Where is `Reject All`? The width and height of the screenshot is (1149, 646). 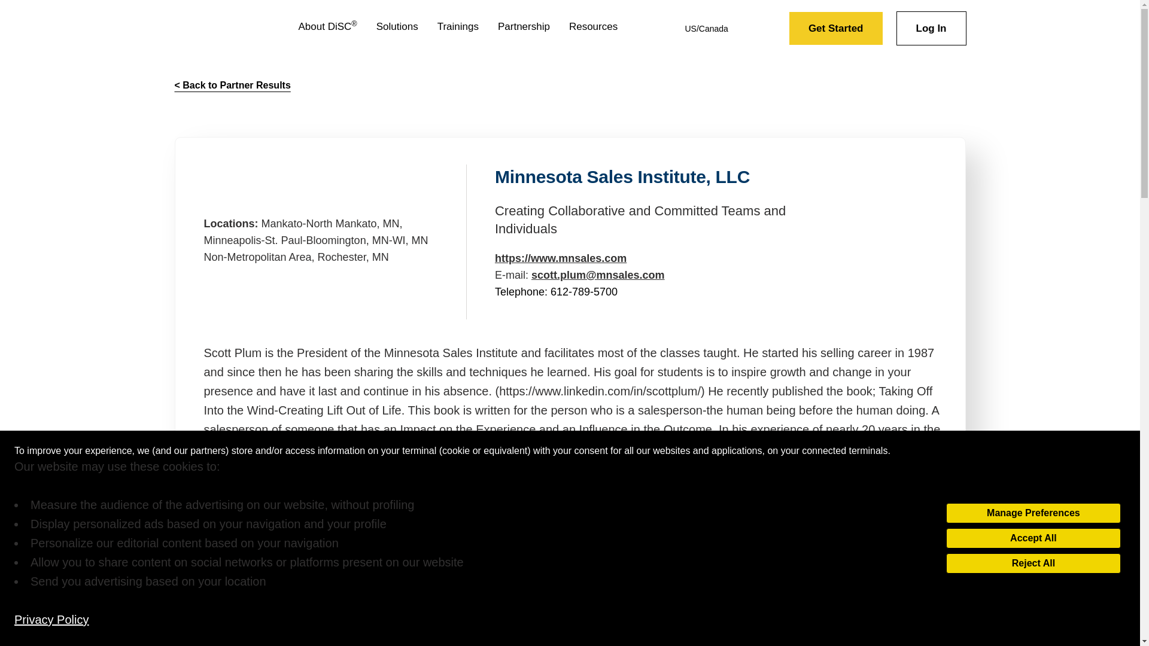
Reject All is located at coordinates (1033, 563).